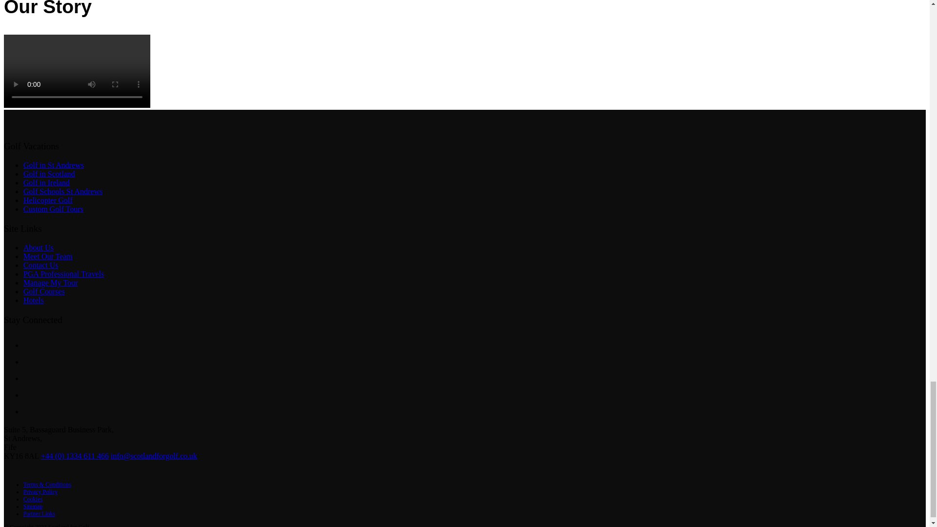  I want to click on Golf Vacations in St Andrews, so click(54, 165).